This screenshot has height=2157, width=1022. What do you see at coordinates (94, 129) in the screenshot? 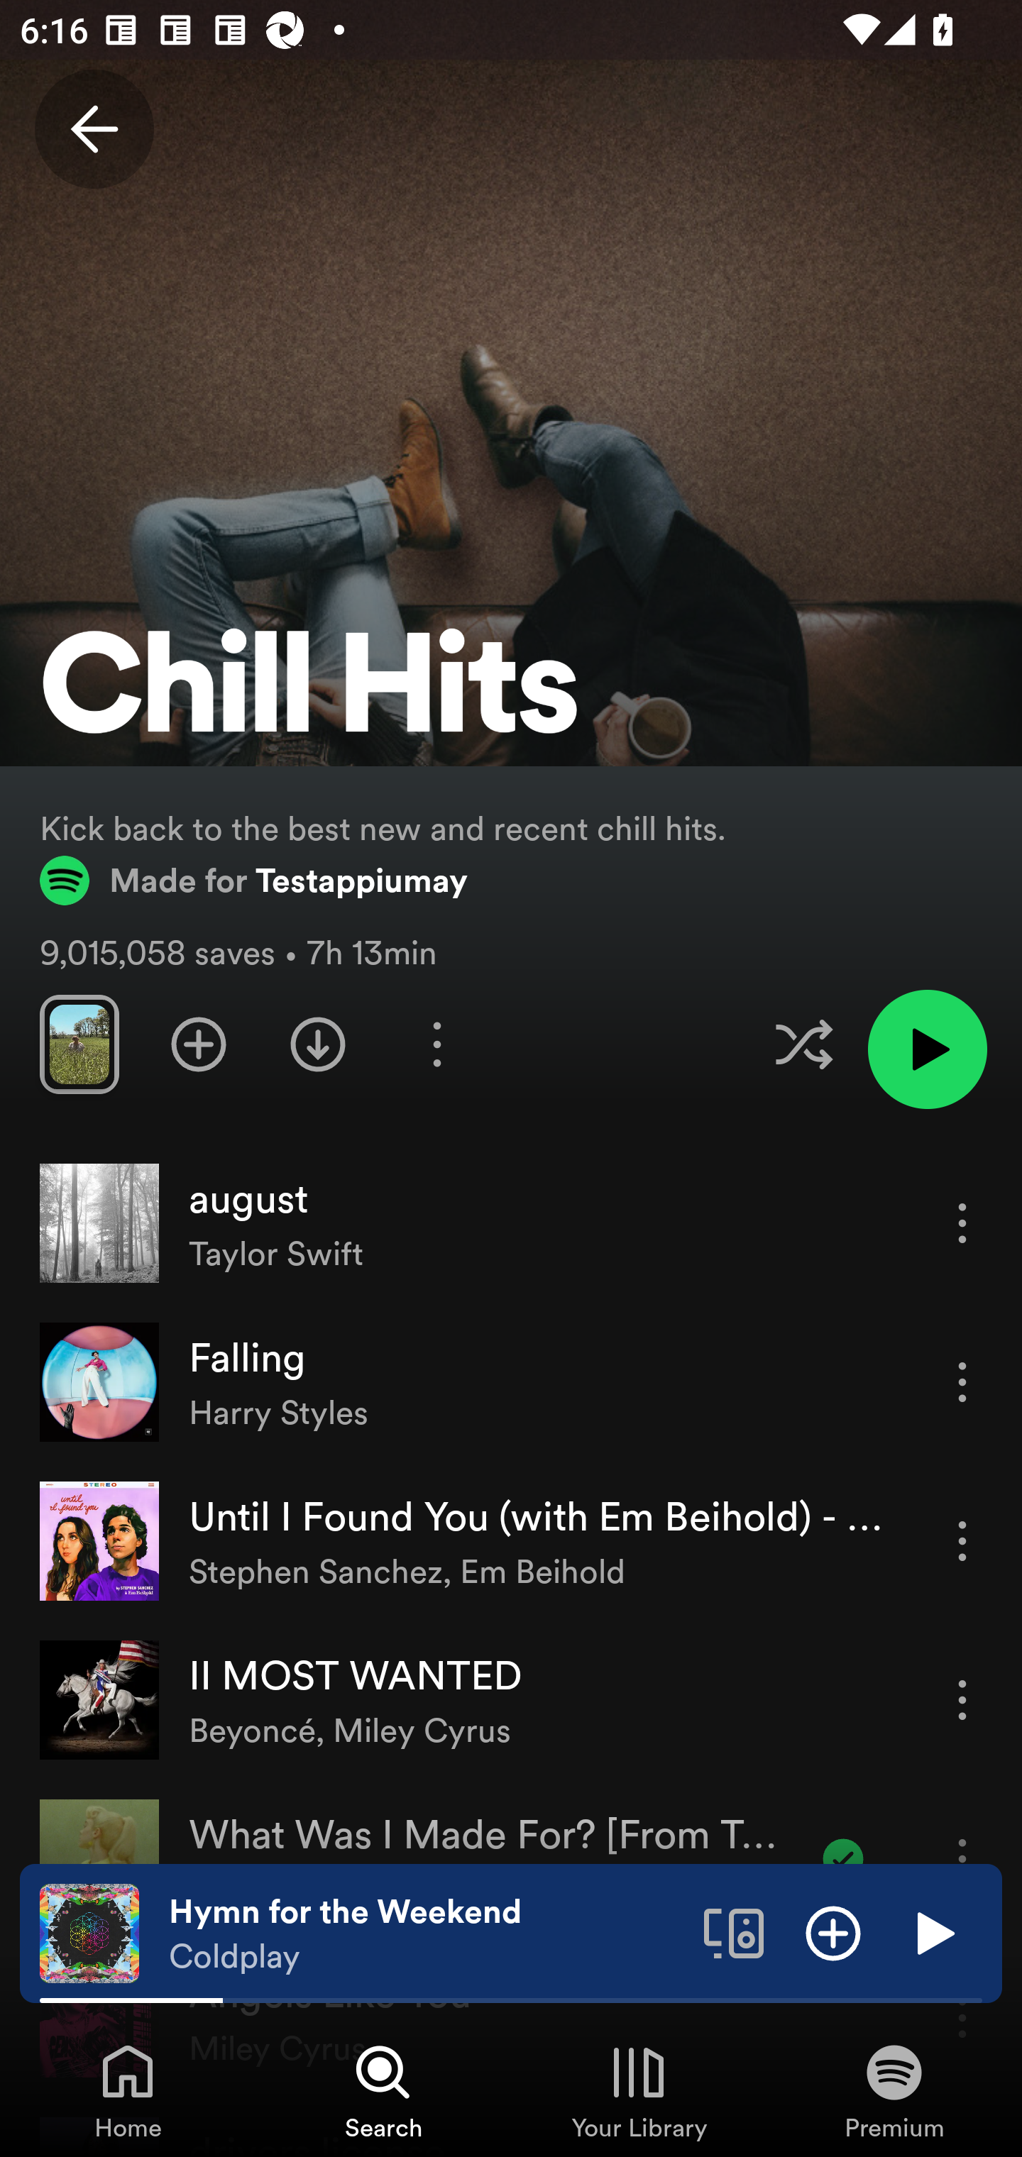
I see `Back` at bounding box center [94, 129].